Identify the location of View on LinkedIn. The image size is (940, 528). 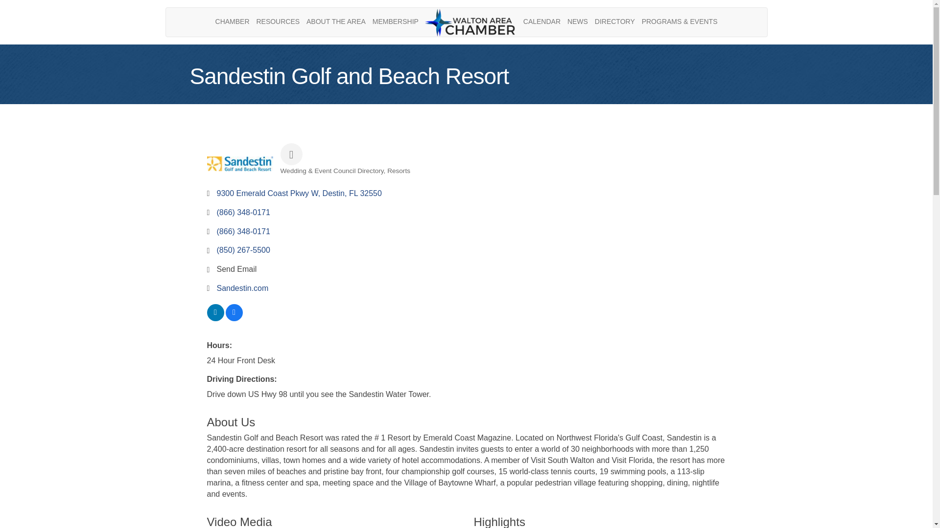
(215, 318).